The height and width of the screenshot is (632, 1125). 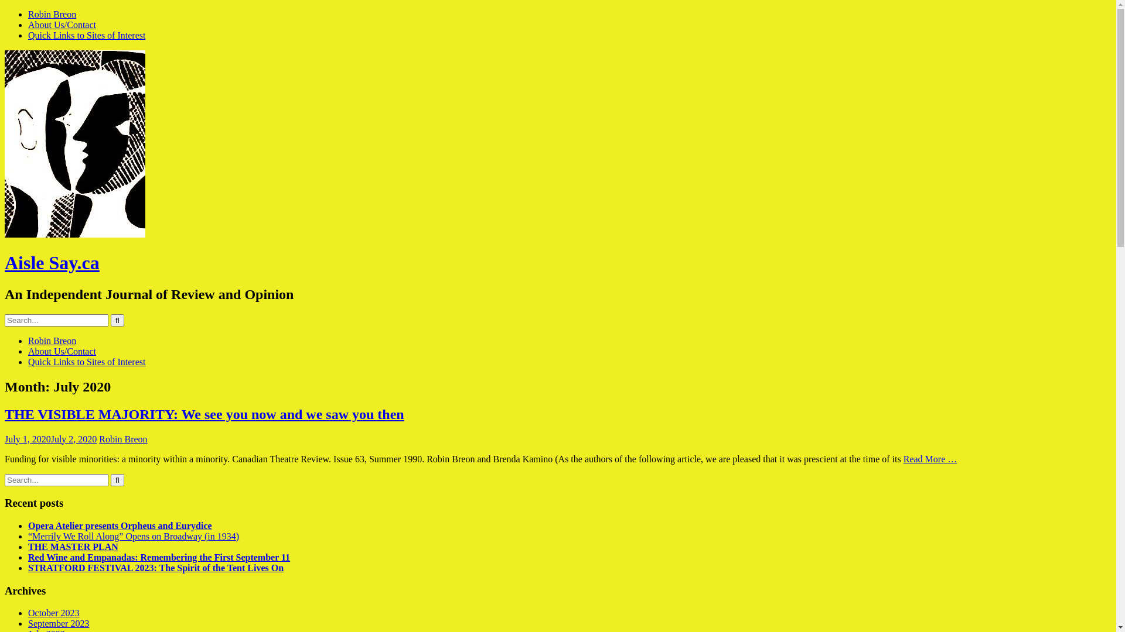 I want to click on Aisle Say.ca, so click(x=52, y=263).